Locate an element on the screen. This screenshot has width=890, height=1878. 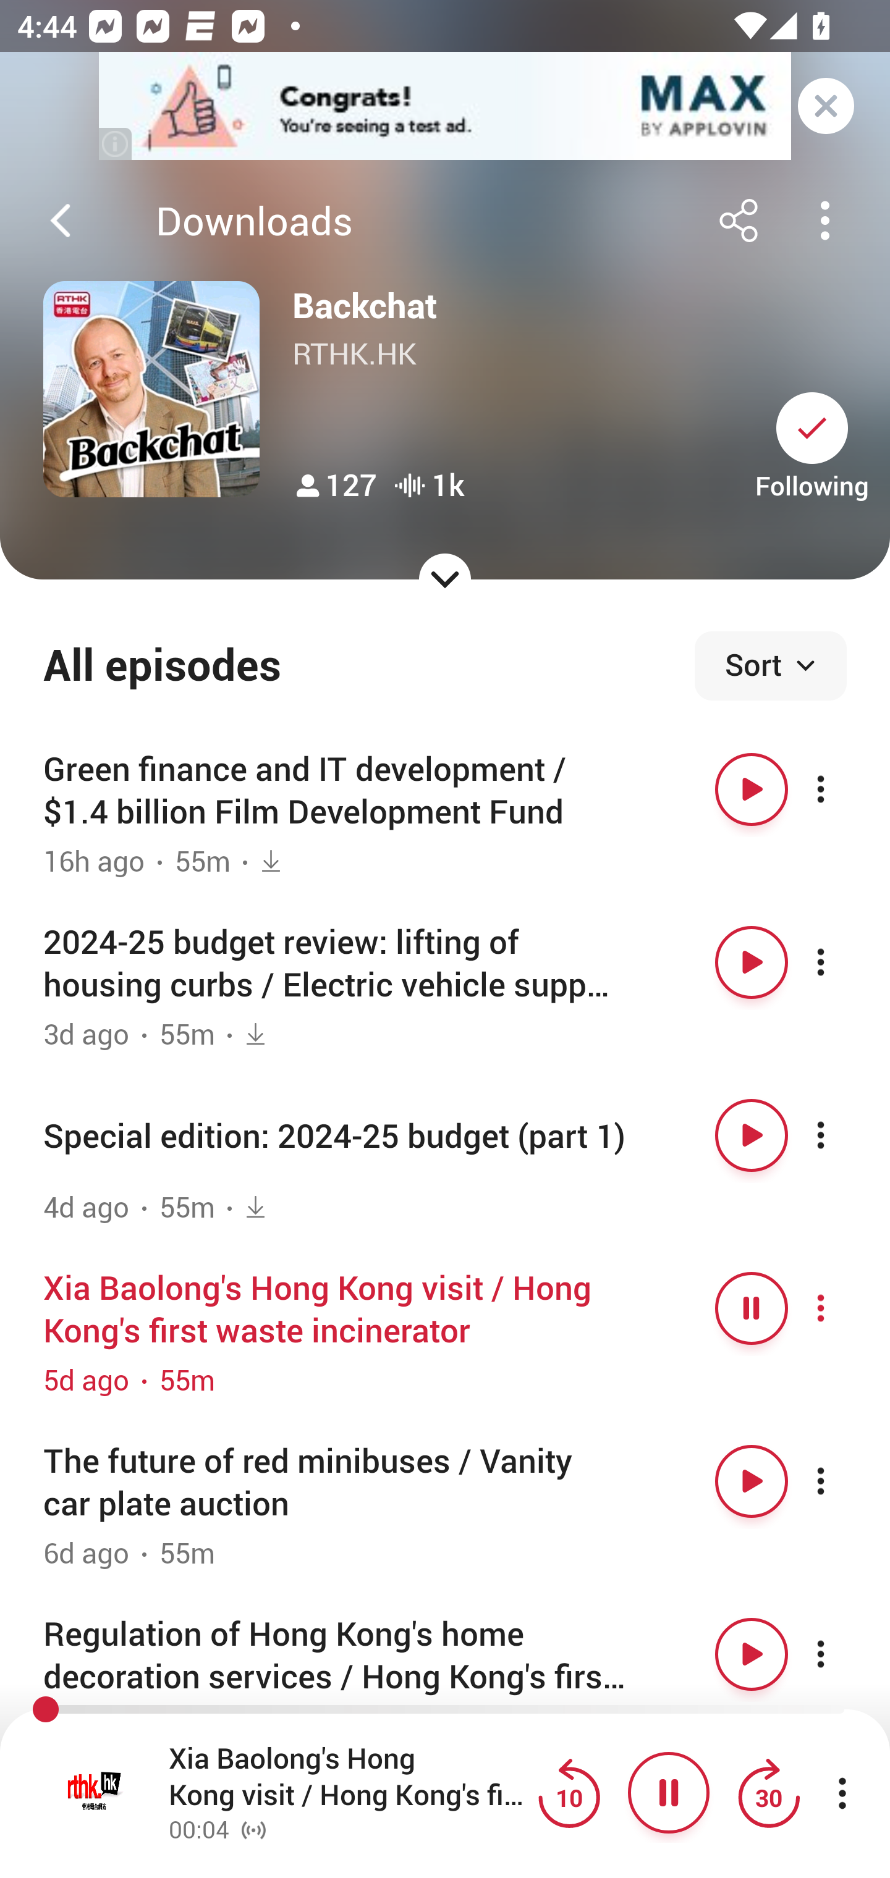
Jump forward is located at coordinates (768, 1793).